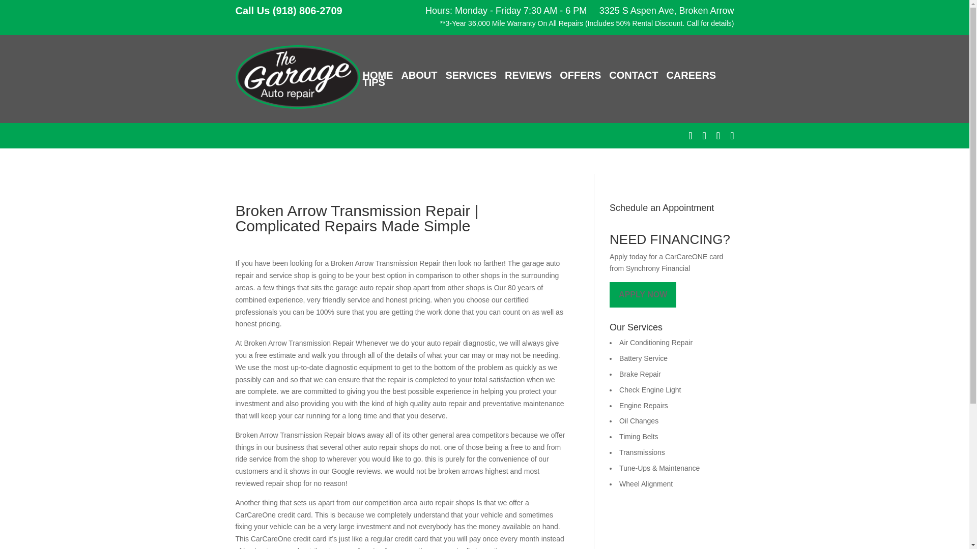 The image size is (977, 549). I want to click on OFFERS, so click(580, 75).